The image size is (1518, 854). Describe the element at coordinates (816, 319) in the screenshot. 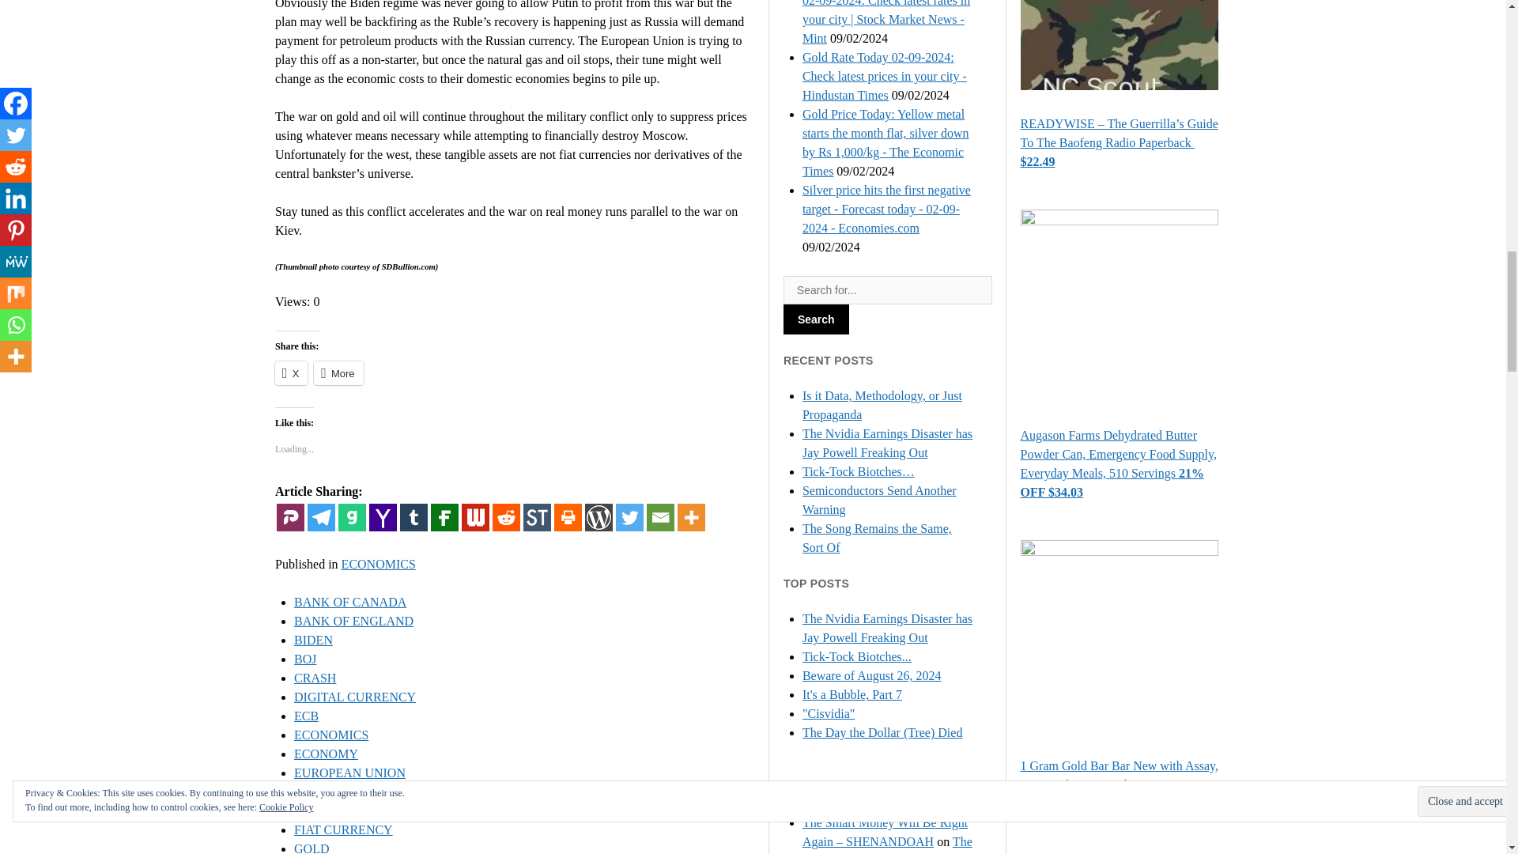

I see `Search` at that location.